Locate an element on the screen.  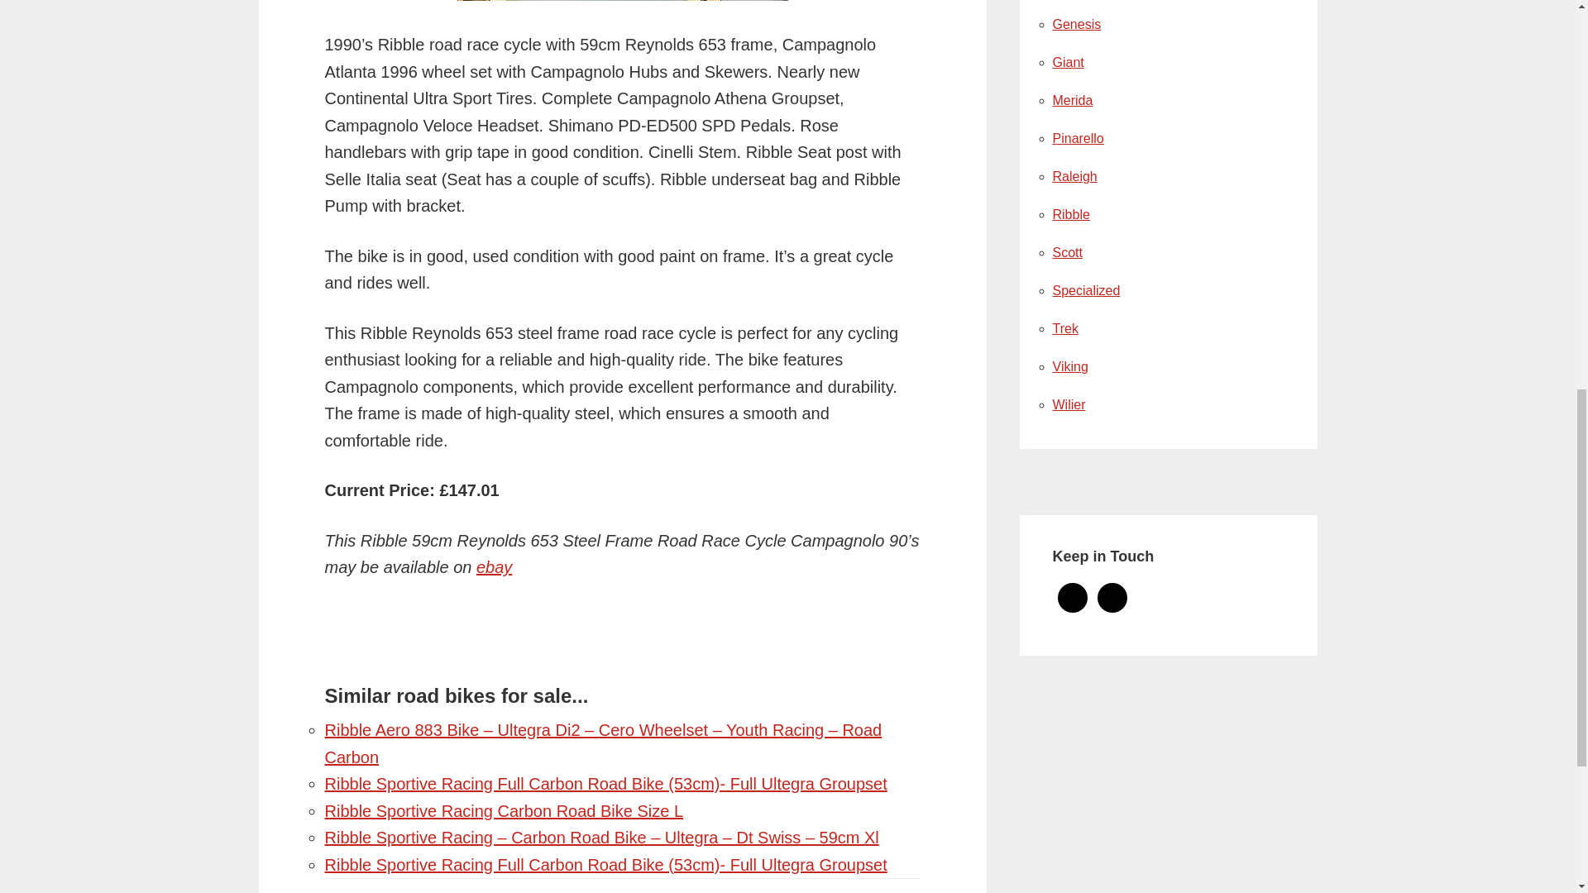
Raleigh is located at coordinates (1074, 177).